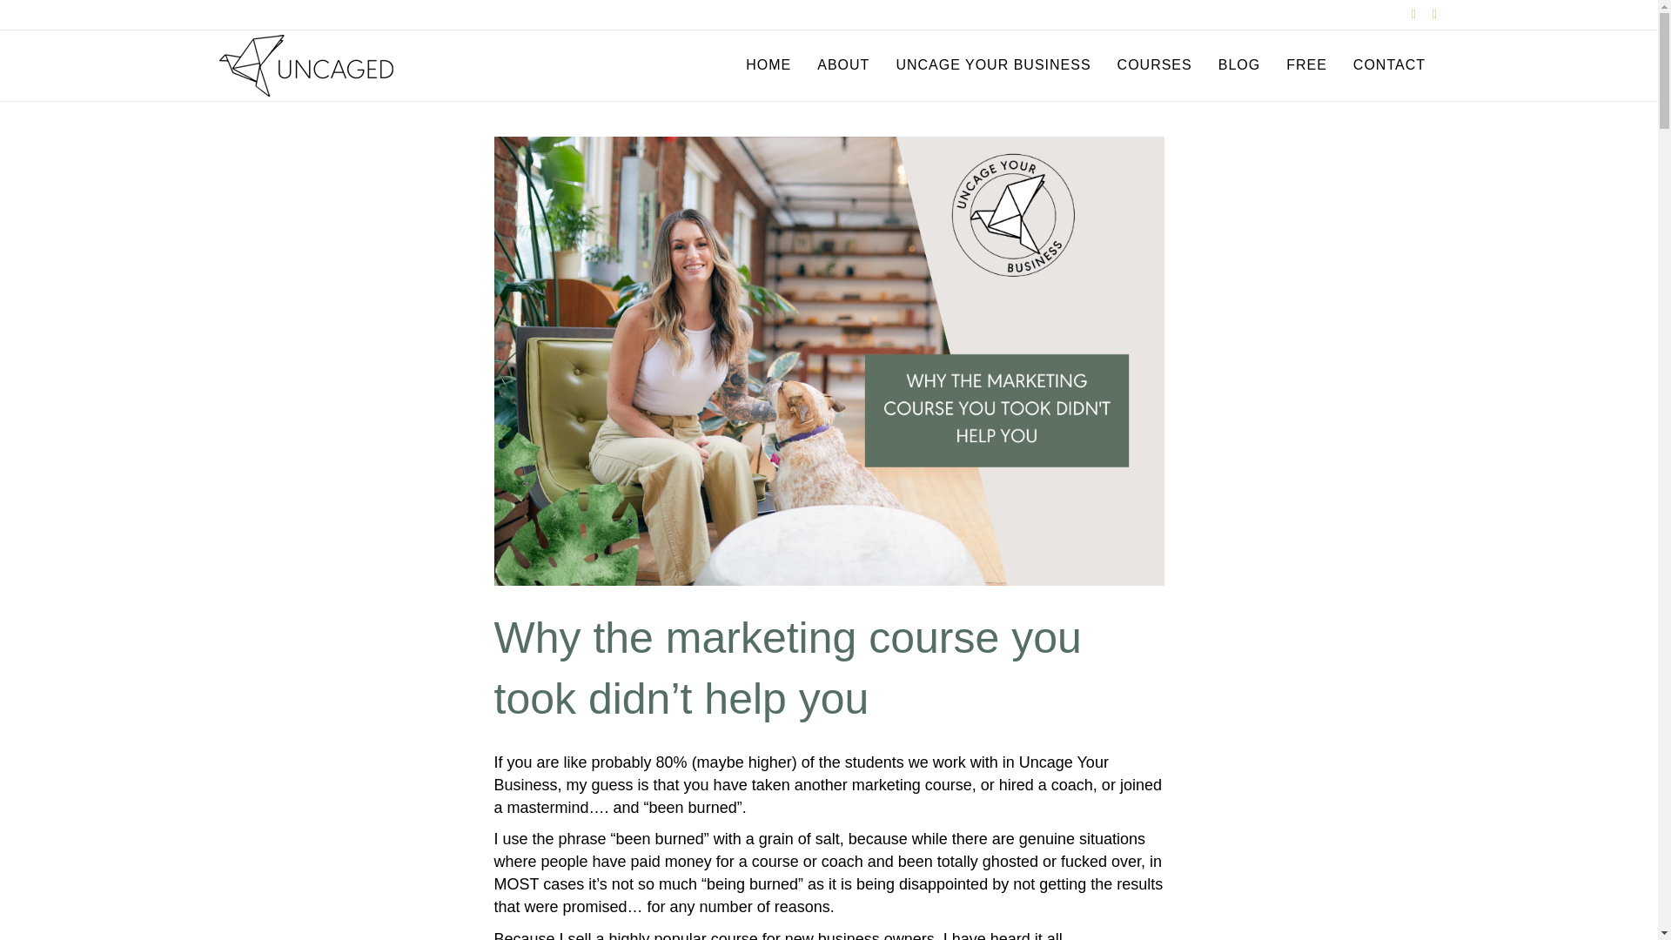 This screenshot has width=1671, height=940. What do you see at coordinates (992, 64) in the screenshot?
I see `UNCAGE YOUR BUSINESS` at bounding box center [992, 64].